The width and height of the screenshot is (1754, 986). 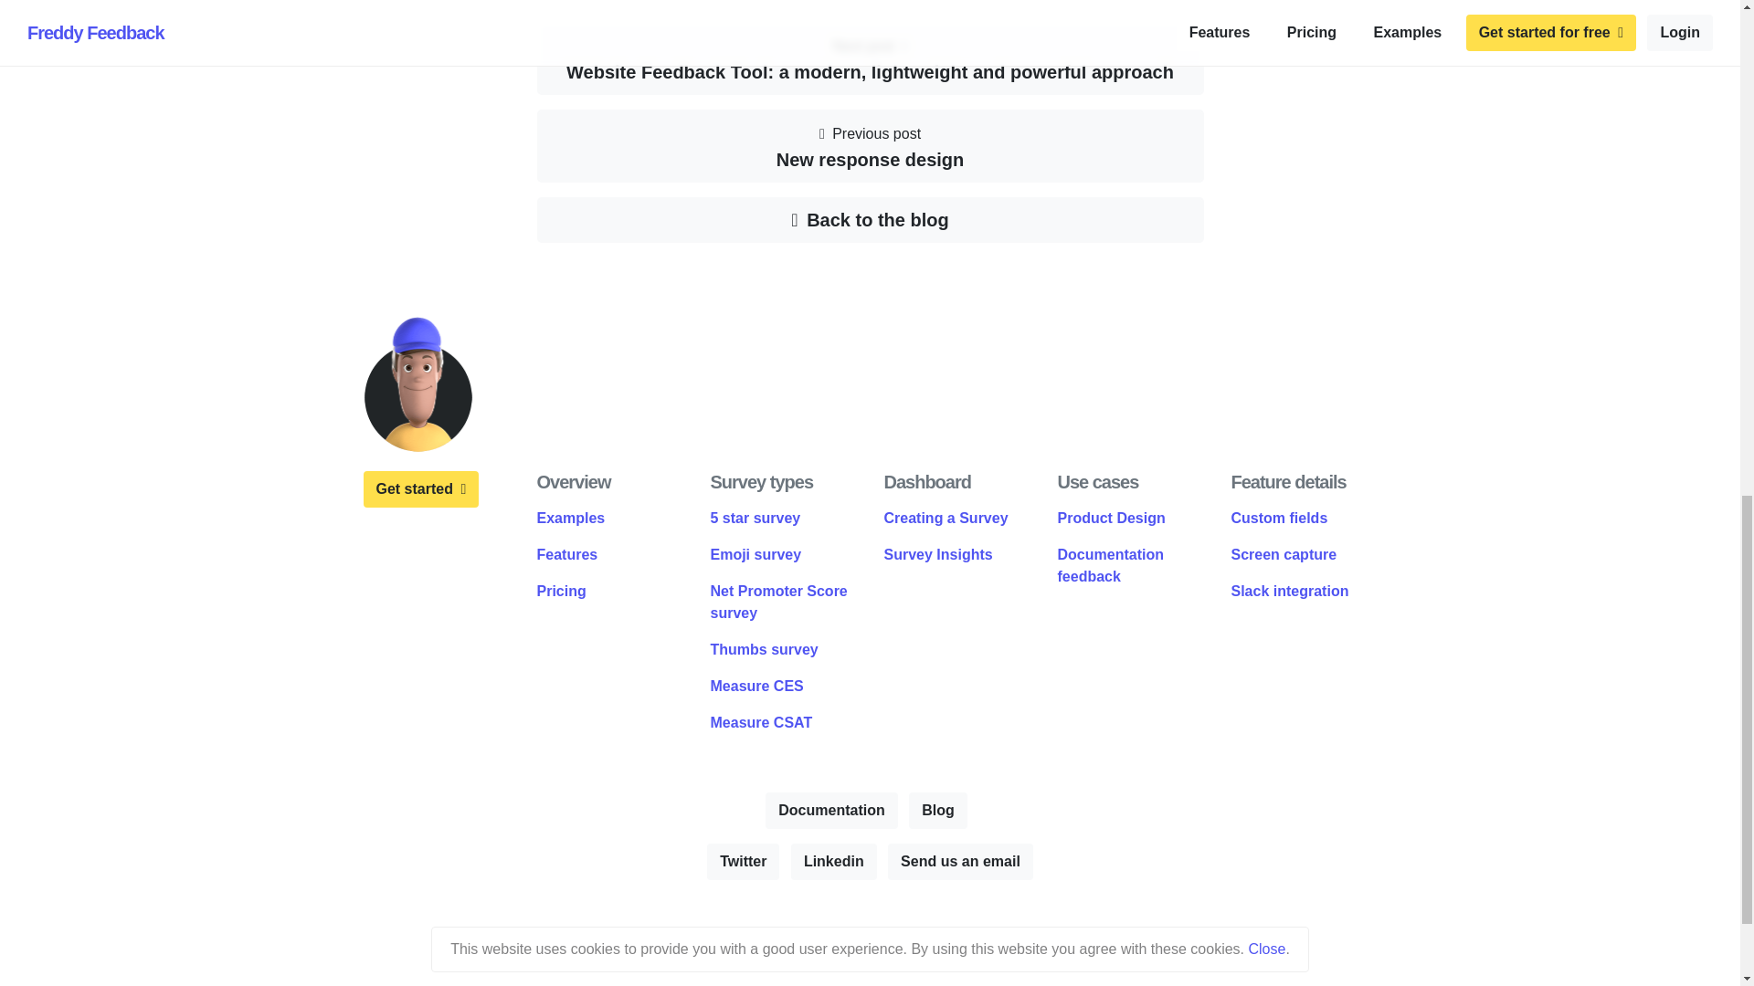 What do you see at coordinates (762, 723) in the screenshot?
I see `Measure CSAT` at bounding box center [762, 723].